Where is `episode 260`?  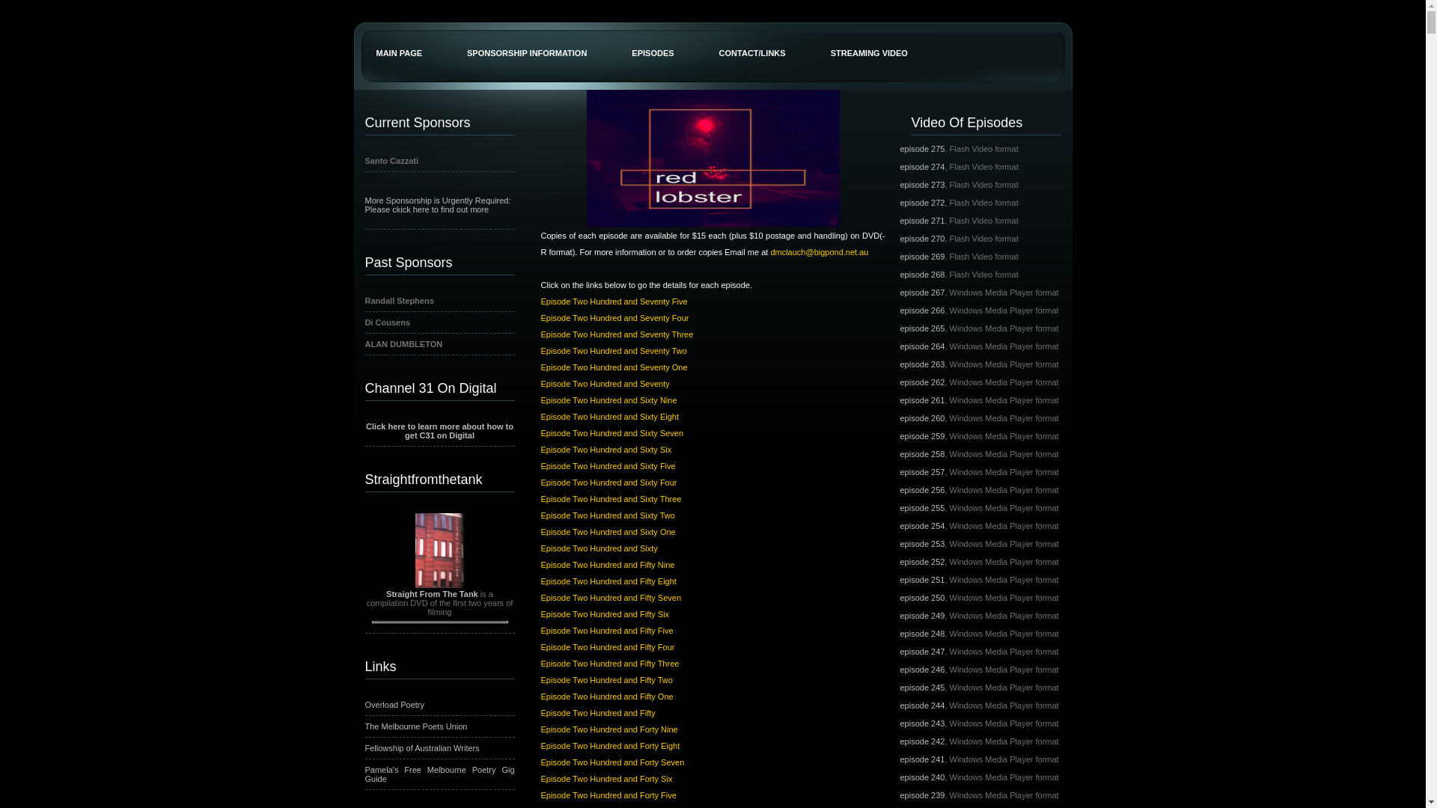 episode 260 is located at coordinates (922, 418).